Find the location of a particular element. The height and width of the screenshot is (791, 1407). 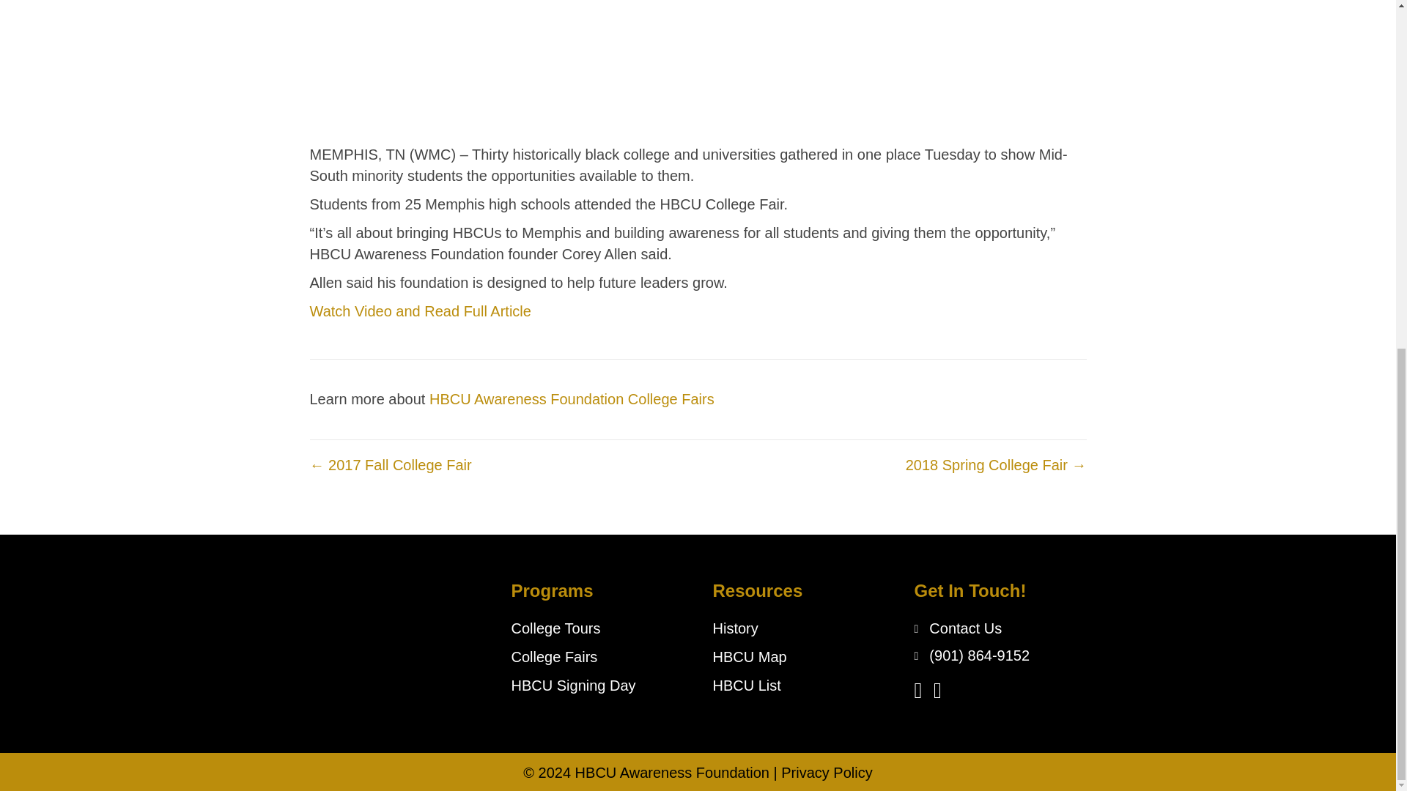

History is located at coordinates (734, 628).